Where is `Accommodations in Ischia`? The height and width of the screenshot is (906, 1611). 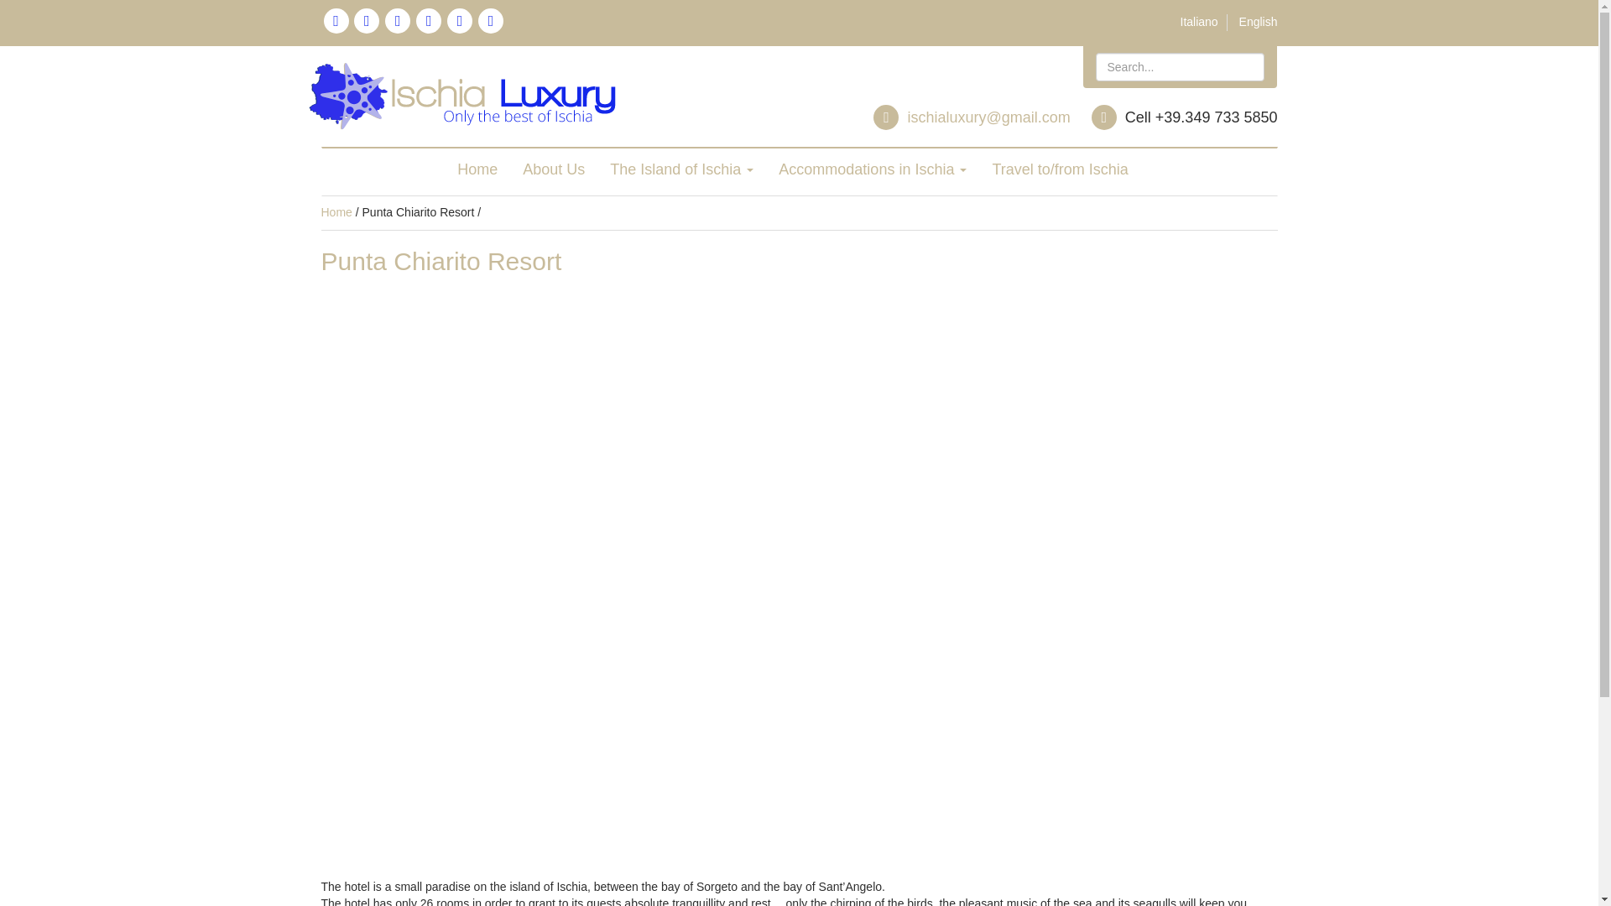
Accommodations in Ischia is located at coordinates (873, 169).